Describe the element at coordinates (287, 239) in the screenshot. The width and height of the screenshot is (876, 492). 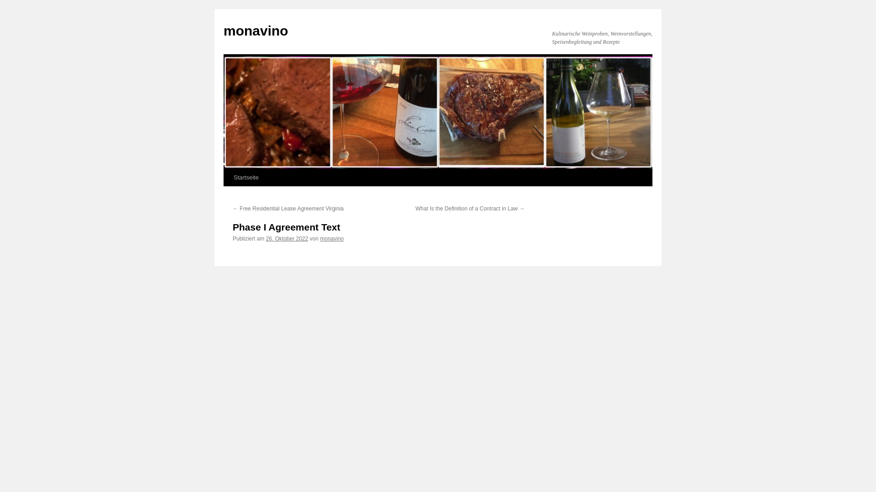
I see `26. Oktober 2022` at that location.